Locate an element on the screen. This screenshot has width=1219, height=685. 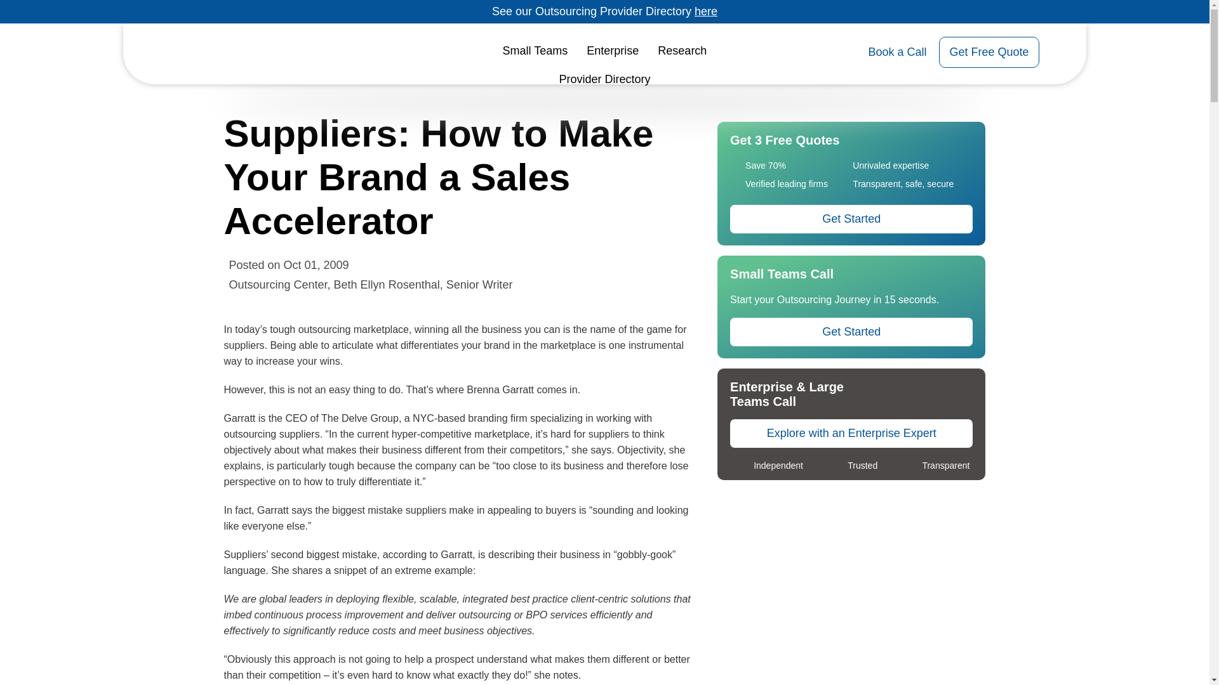
Get Free Quote is located at coordinates (988, 52).